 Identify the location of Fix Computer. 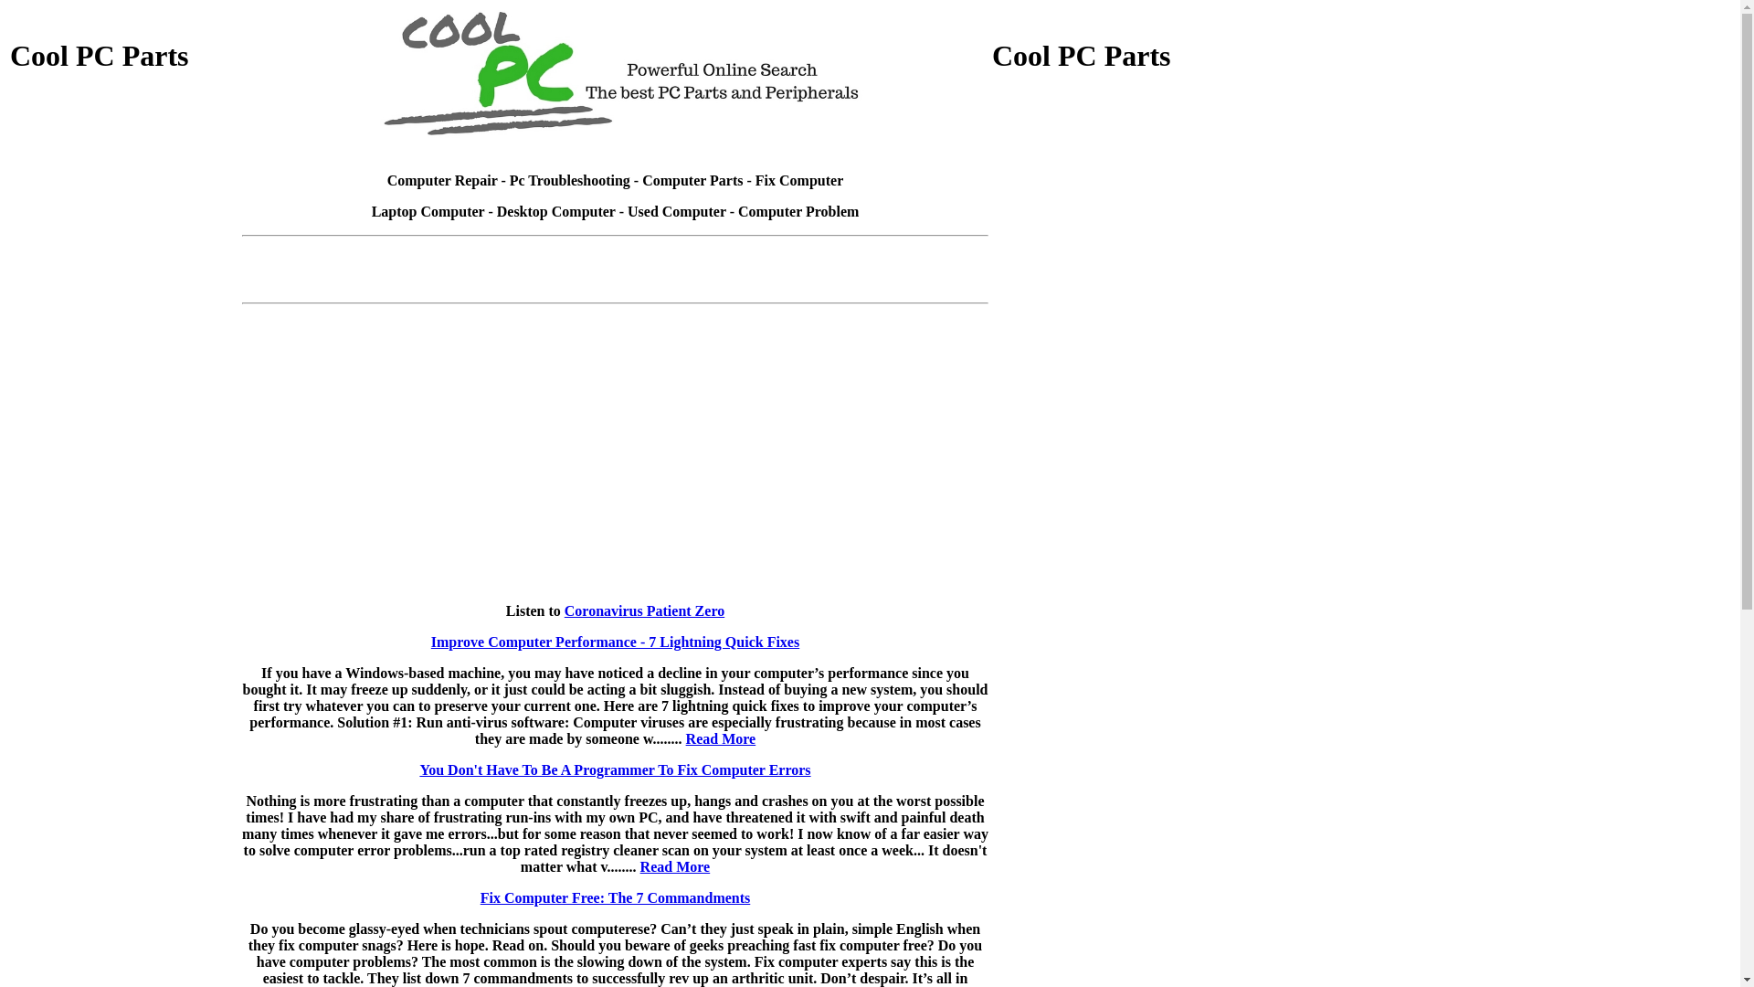
(799, 181).